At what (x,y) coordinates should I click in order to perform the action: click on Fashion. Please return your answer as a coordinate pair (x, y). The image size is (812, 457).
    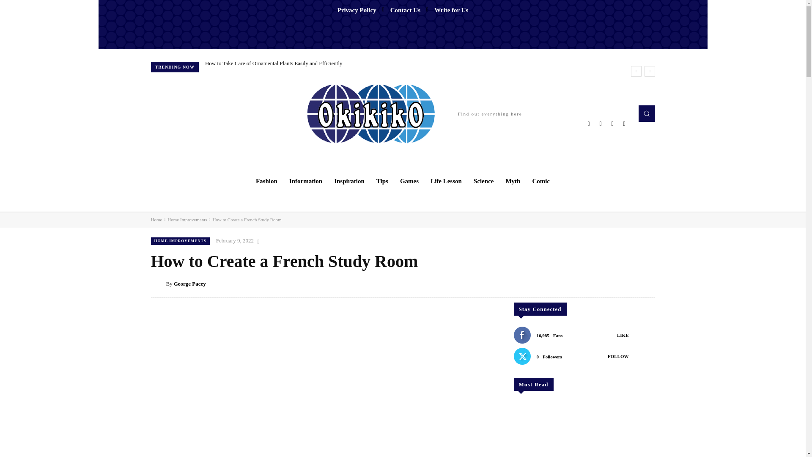
    Looking at the image, I should click on (266, 181).